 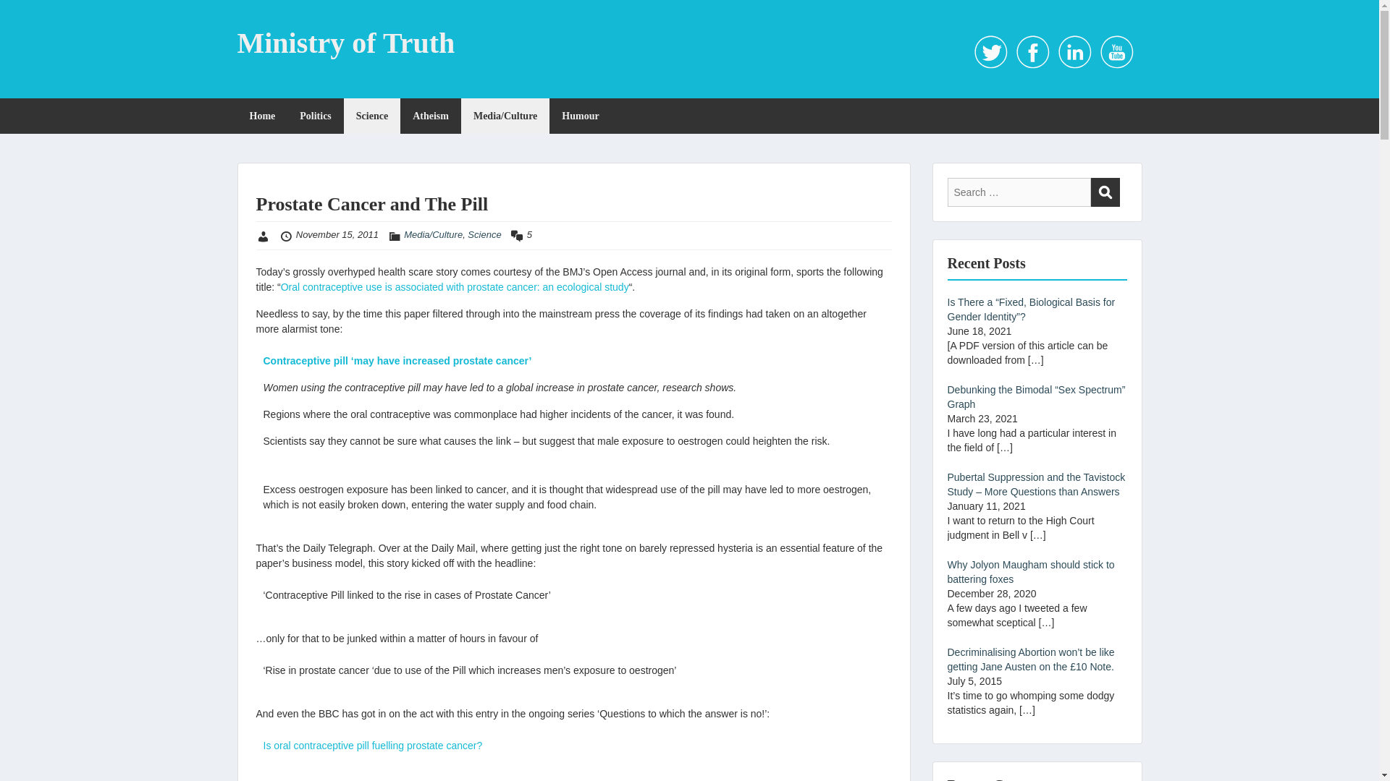 I want to click on Humour, so click(x=580, y=116).